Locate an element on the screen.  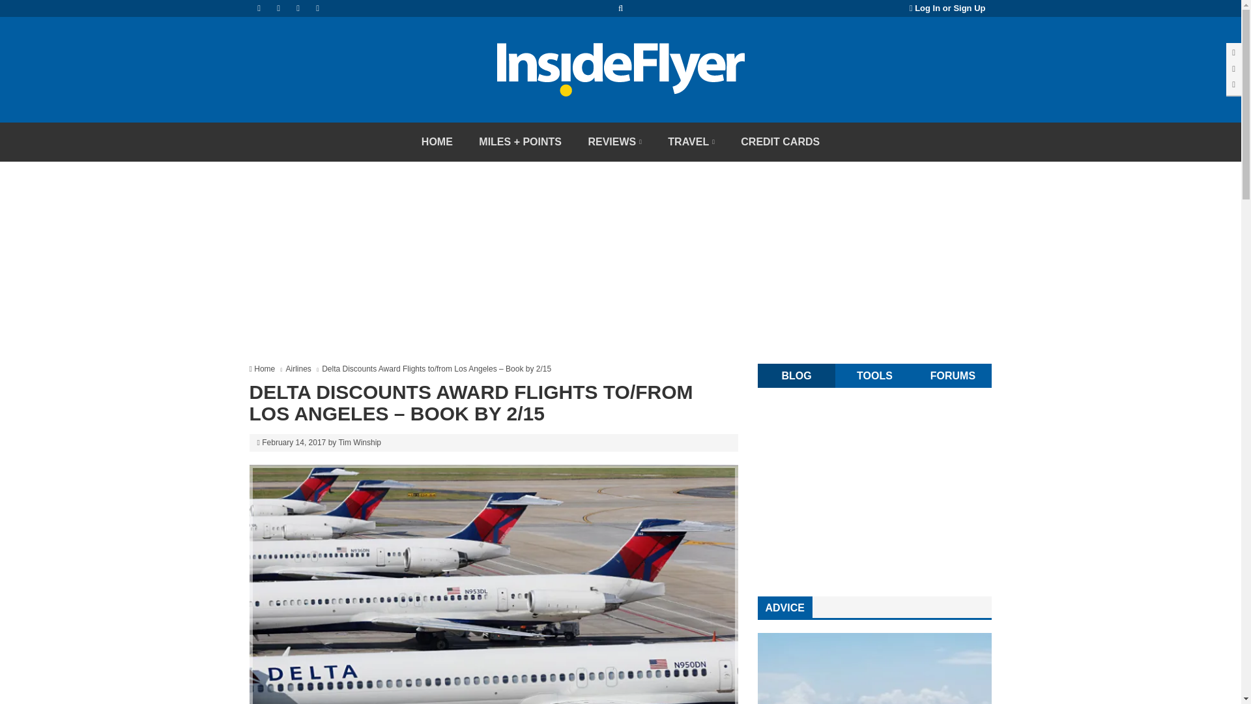
TRAVEL is located at coordinates (691, 142).